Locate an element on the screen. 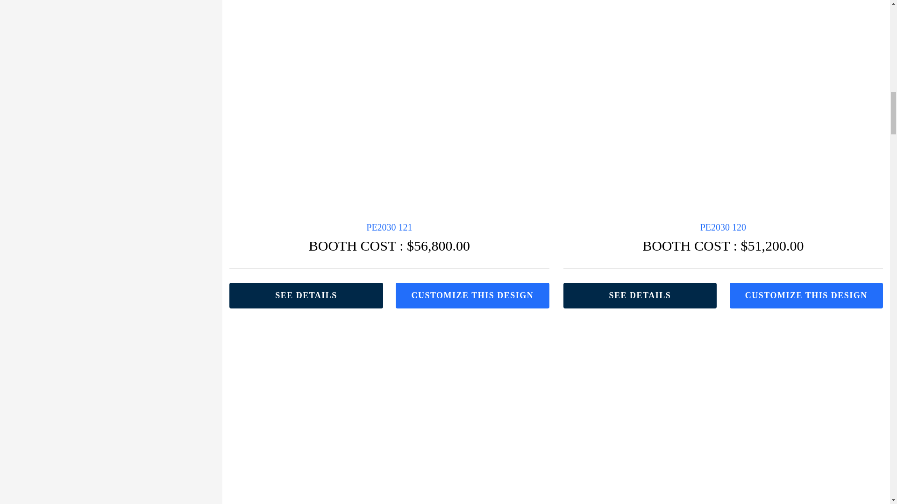 The height and width of the screenshot is (504, 897). CUSTOMIZE THIS DESIGN is located at coordinates (472, 295).